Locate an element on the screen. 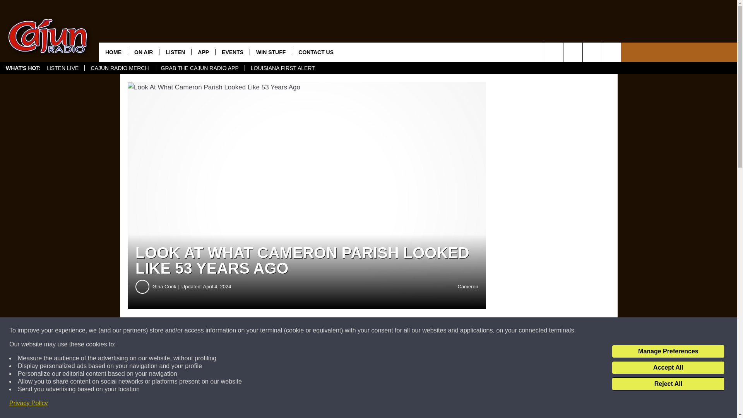 This screenshot has width=743, height=418. WIN STUFF is located at coordinates (271, 52).